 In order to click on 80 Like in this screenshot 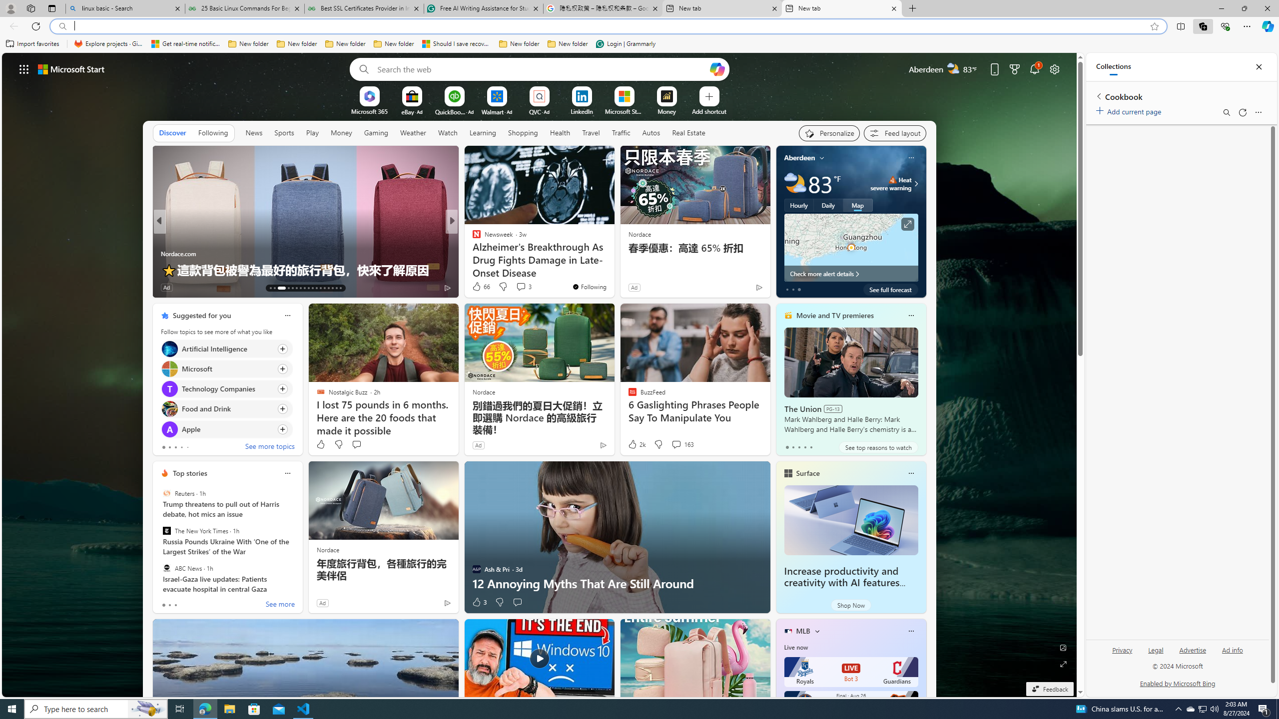, I will do `click(169, 288)`.